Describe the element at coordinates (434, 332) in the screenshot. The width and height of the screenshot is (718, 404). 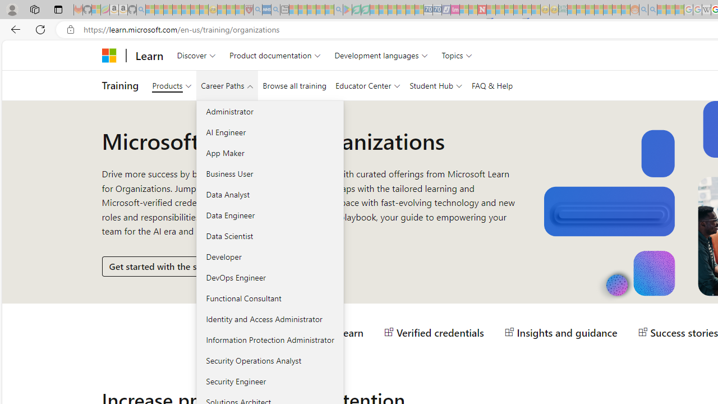
I see `Verified credentials` at that location.